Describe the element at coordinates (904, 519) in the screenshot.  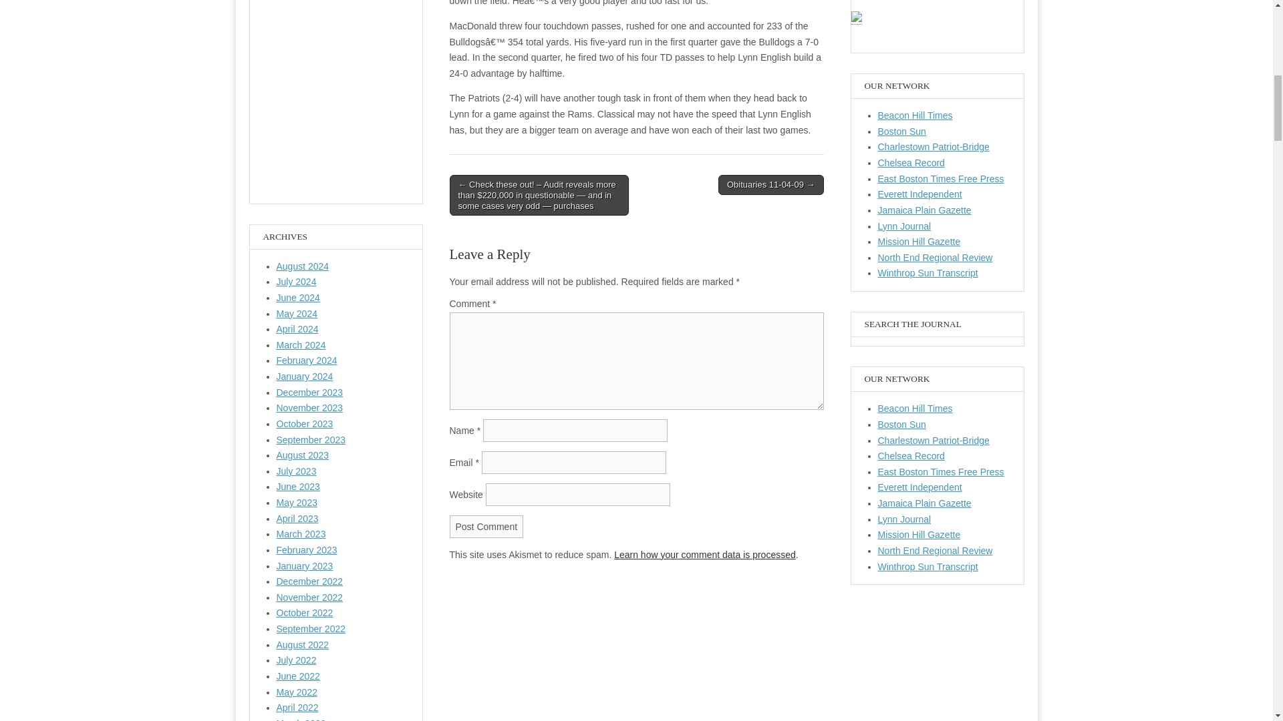
I see `Lynn Journal` at that location.